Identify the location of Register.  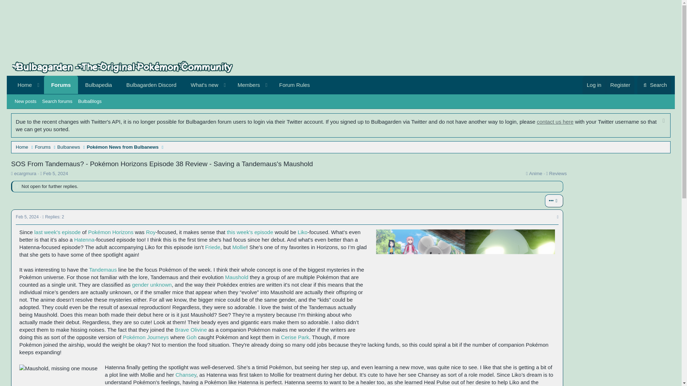
(620, 85).